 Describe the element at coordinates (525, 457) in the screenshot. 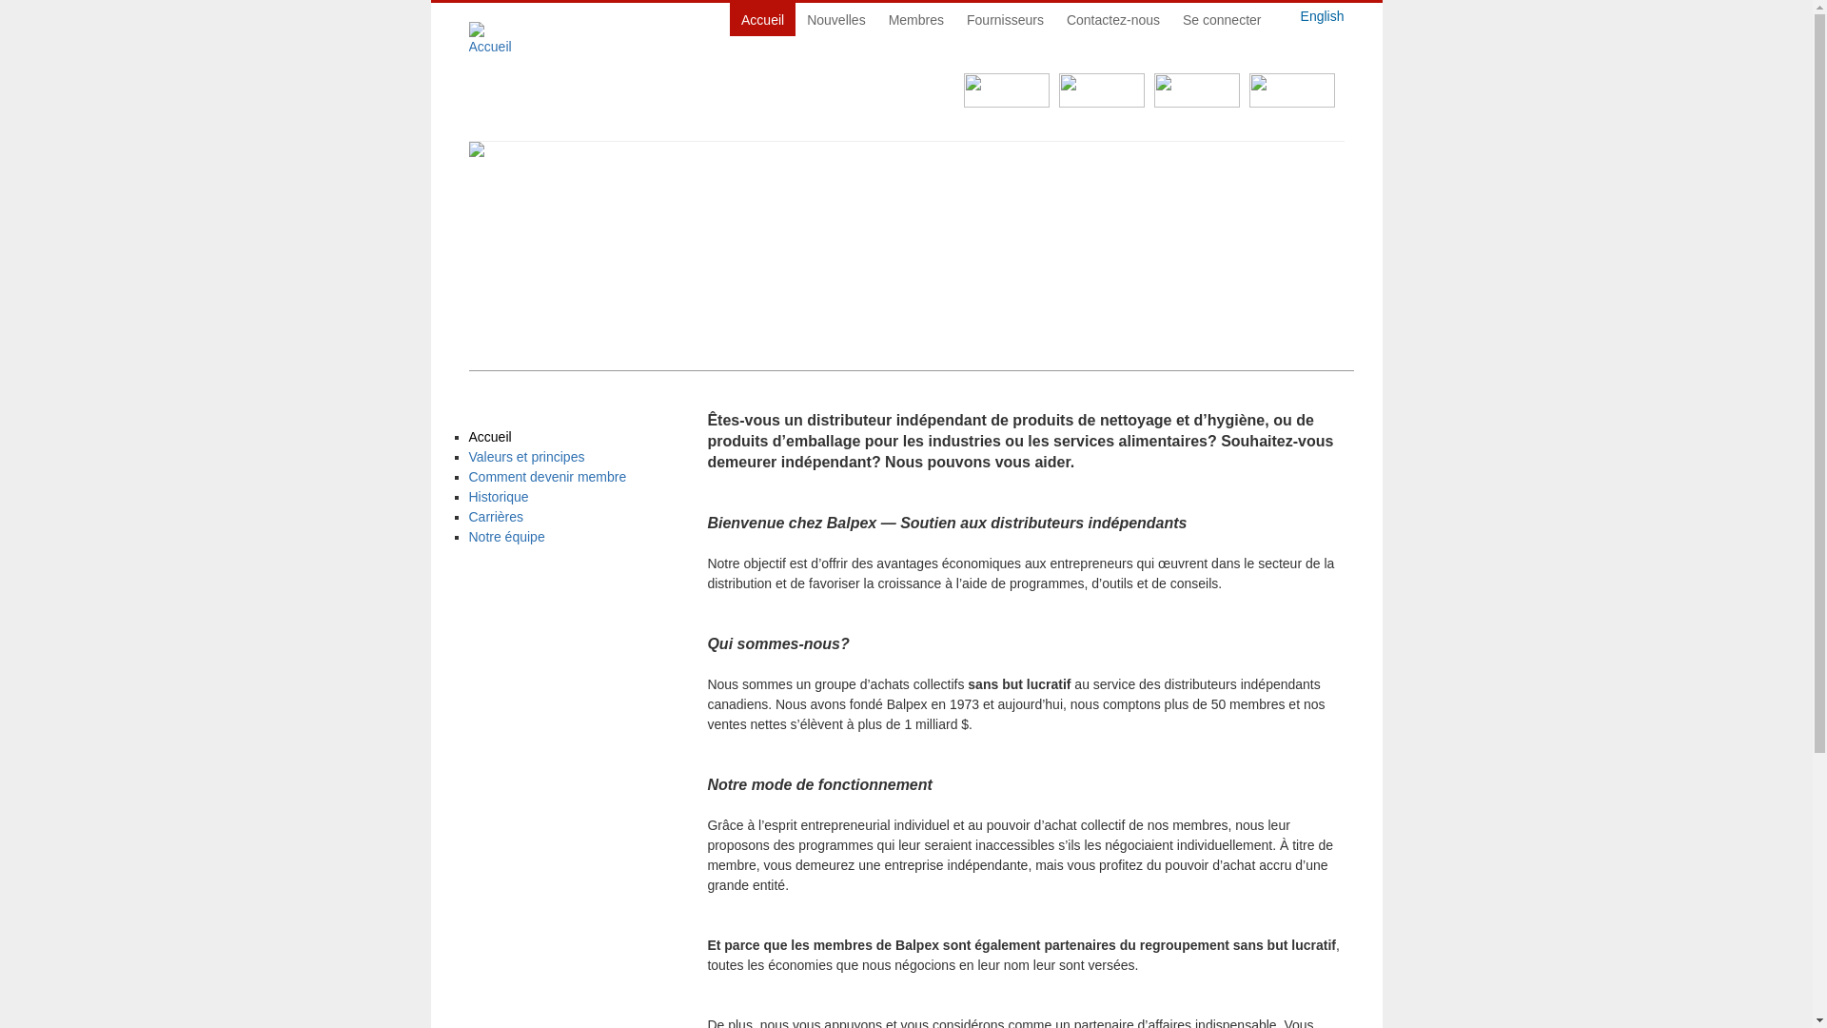

I see `Valeurs et principes` at that location.